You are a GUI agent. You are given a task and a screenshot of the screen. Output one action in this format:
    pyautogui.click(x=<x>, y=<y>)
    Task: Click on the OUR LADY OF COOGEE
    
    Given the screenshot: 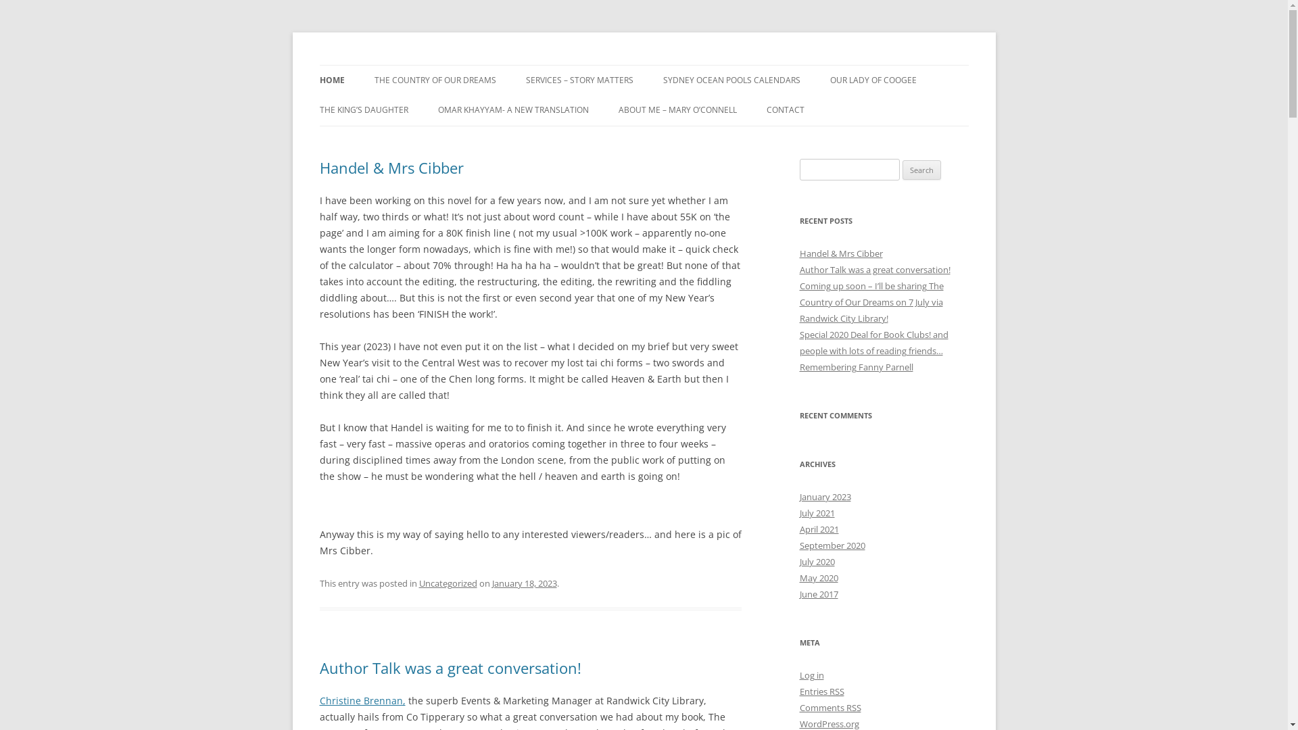 What is the action you would take?
    pyautogui.click(x=873, y=80)
    